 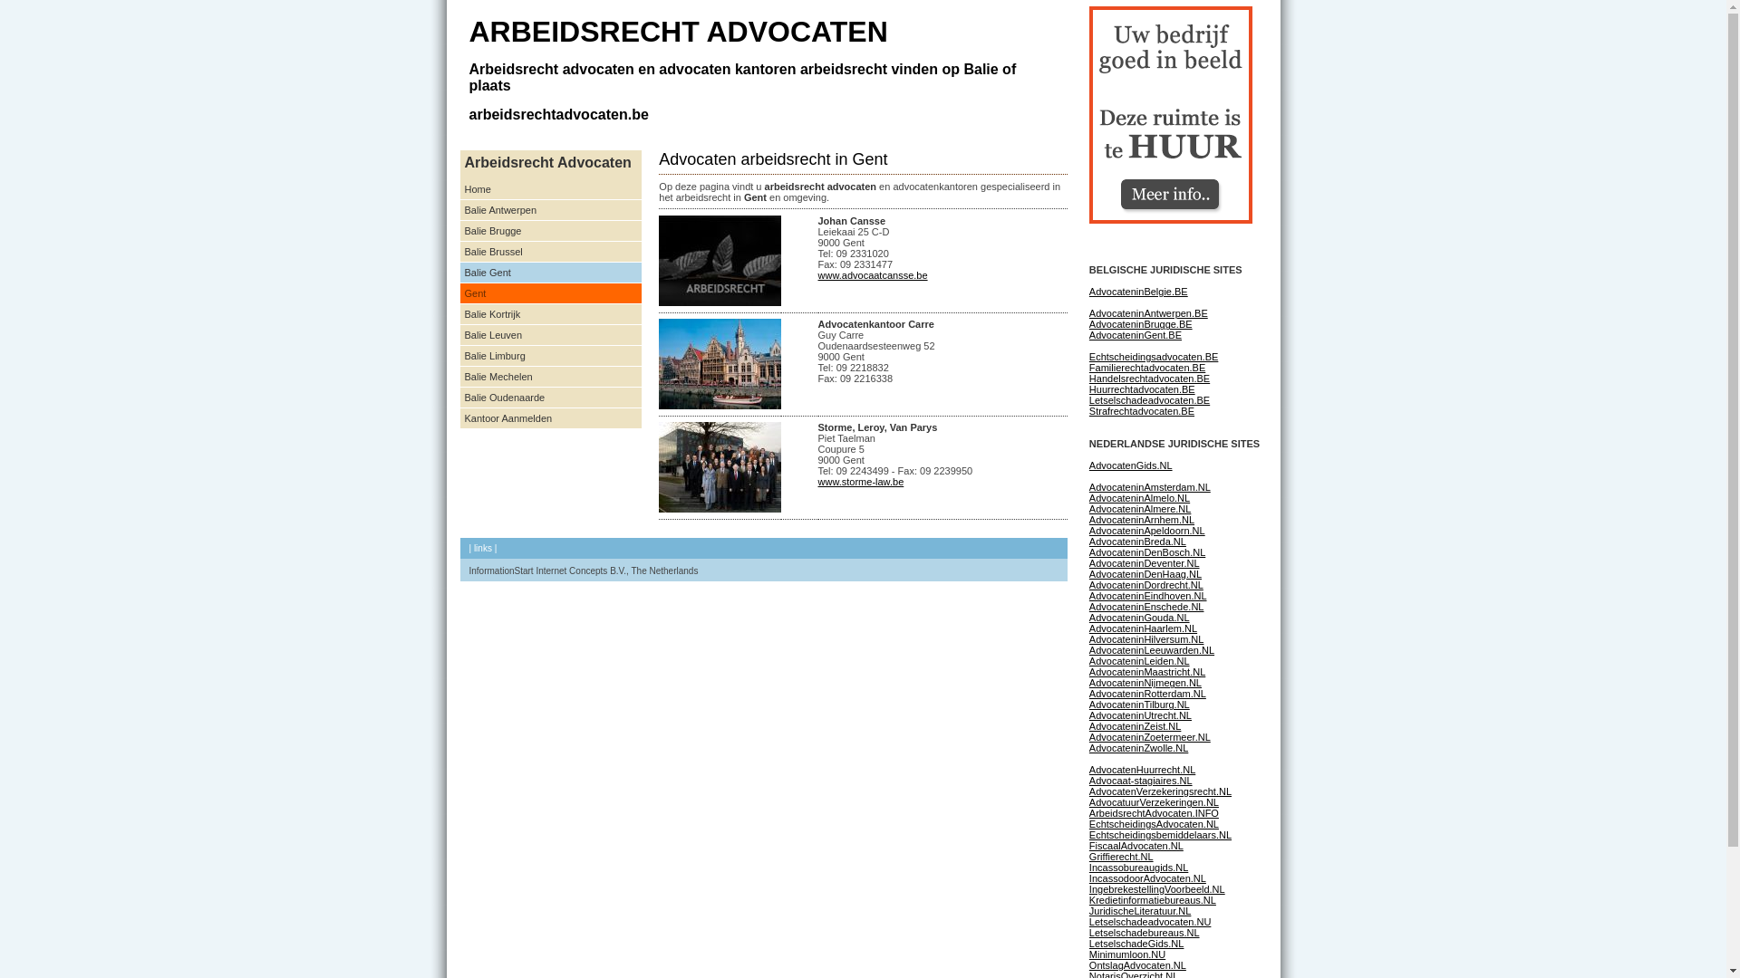 I want to click on OntslagAdvocaten.NL, so click(x=1138, y=965).